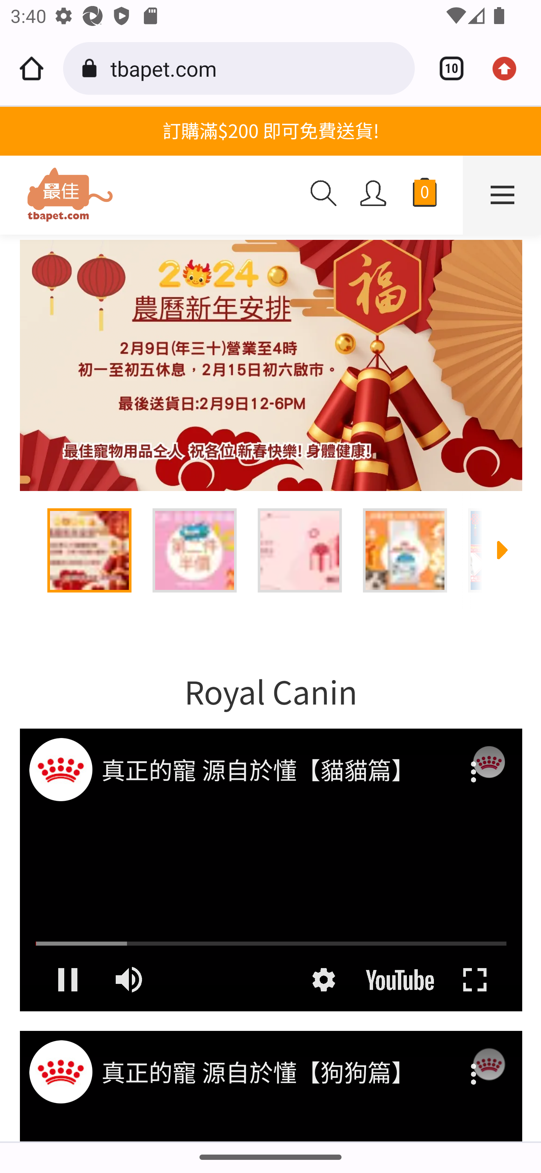 The image size is (541, 1173). I want to click on 真正的寵 源自於懂【貓貓篇】, so click(272, 771).